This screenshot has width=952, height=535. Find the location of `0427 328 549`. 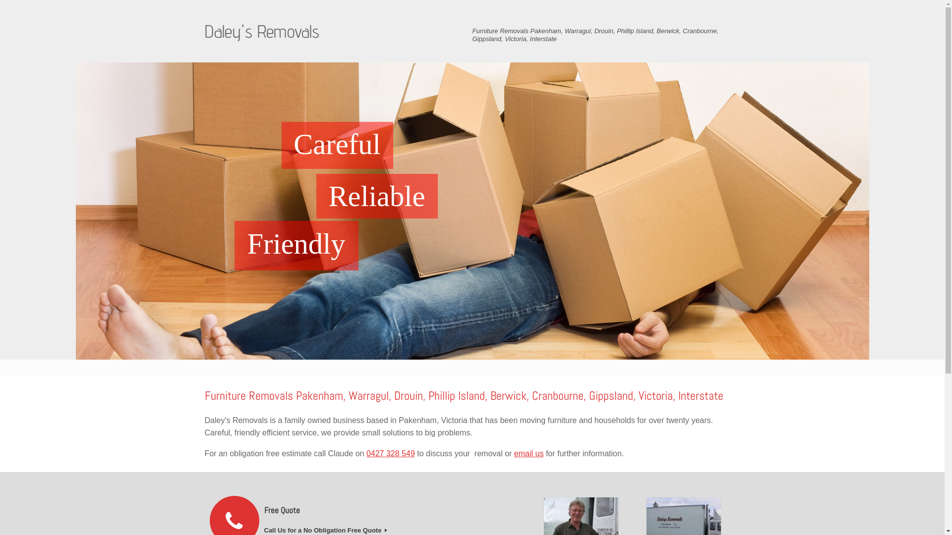

0427 328 549 is located at coordinates (391, 454).